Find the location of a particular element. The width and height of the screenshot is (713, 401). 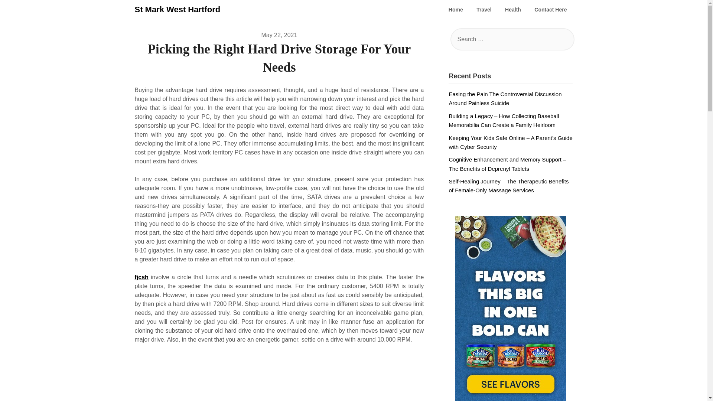

St Mark West Hartford is located at coordinates (178, 10).